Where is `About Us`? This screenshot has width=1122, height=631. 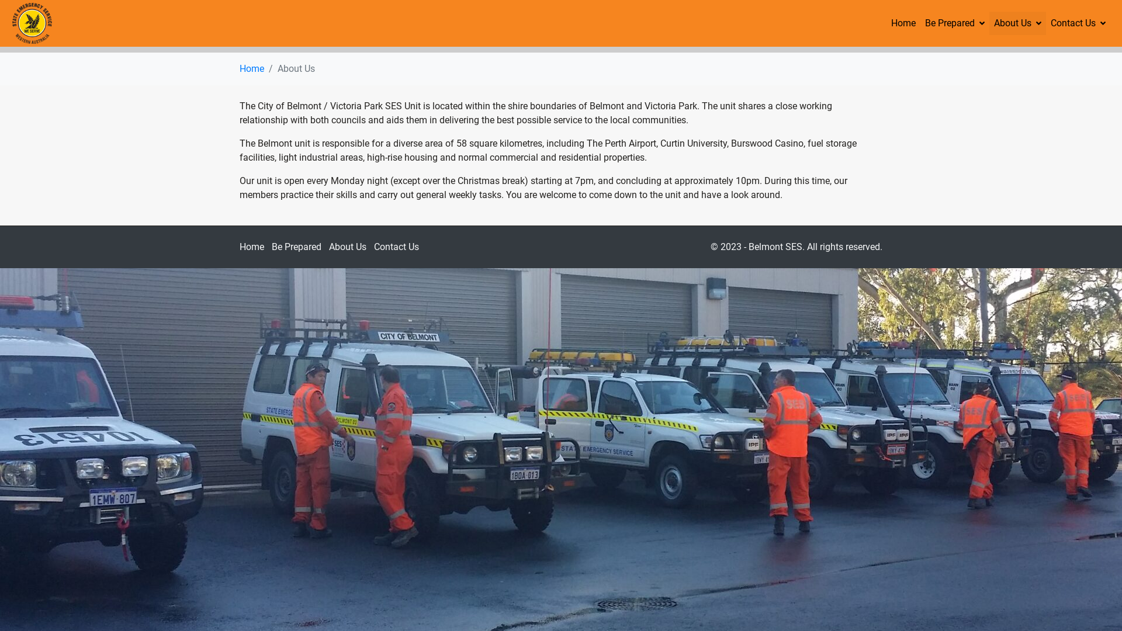
About Us is located at coordinates (1018, 23).